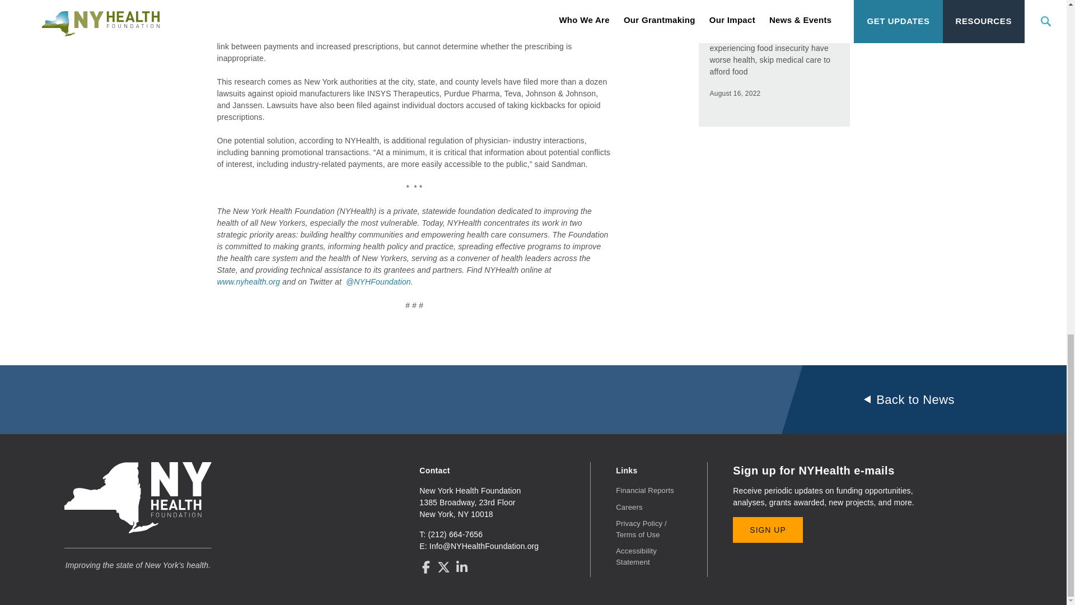 The image size is (1075, 605). I want to click on Careers, so click(629, 506).